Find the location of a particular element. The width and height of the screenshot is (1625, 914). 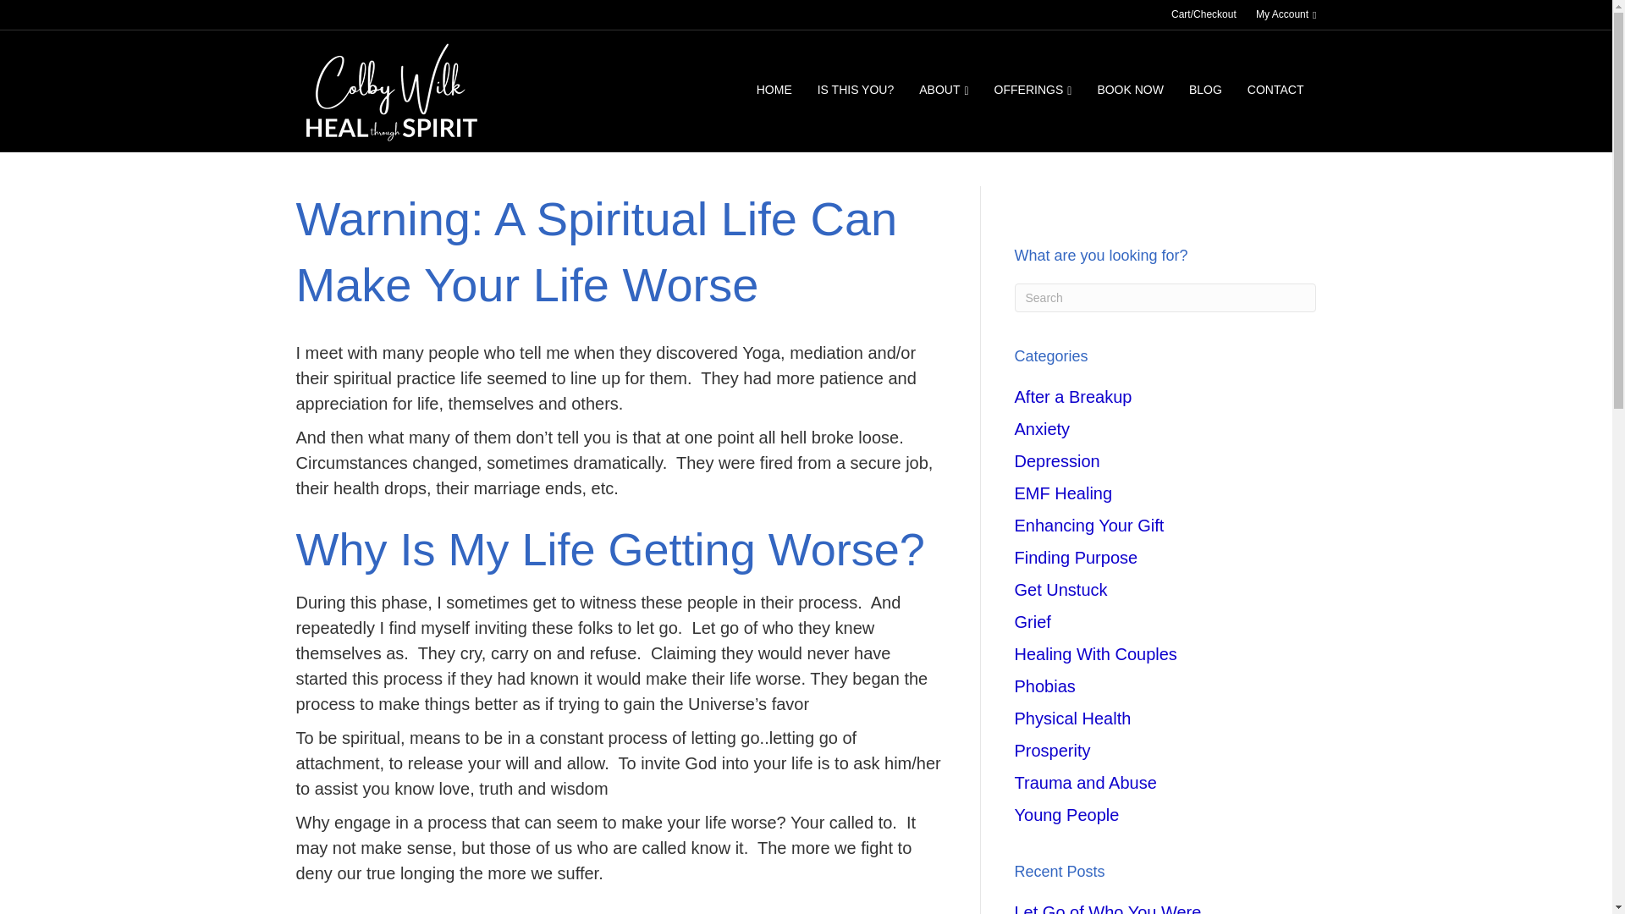

CONTACT is located at coordinates (1275, 90).